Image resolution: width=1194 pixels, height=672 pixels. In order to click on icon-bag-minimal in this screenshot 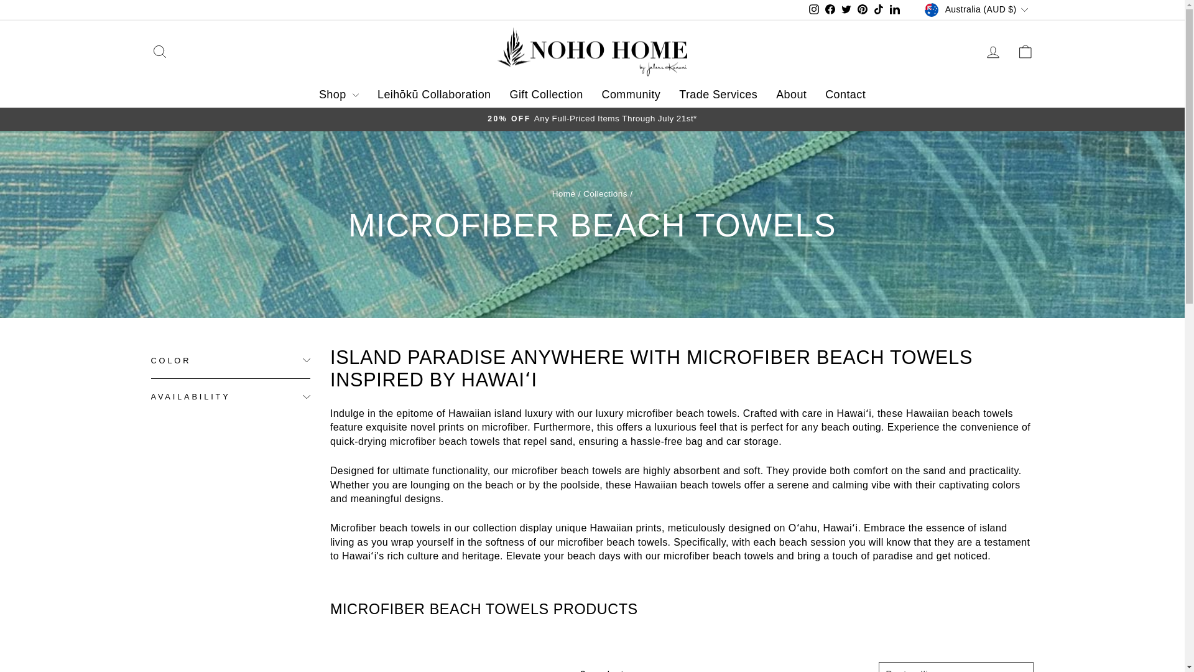, I will do `click(1025, 52)`.